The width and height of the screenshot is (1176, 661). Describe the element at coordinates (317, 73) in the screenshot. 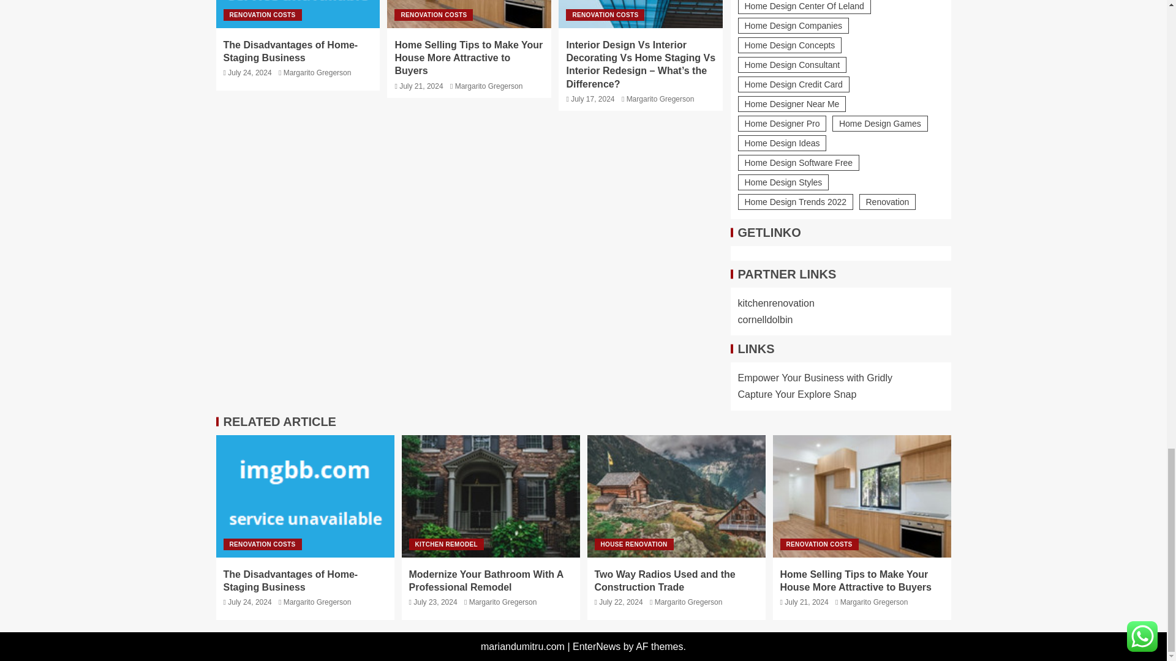

I see `Margarito Gregerson` at that location.